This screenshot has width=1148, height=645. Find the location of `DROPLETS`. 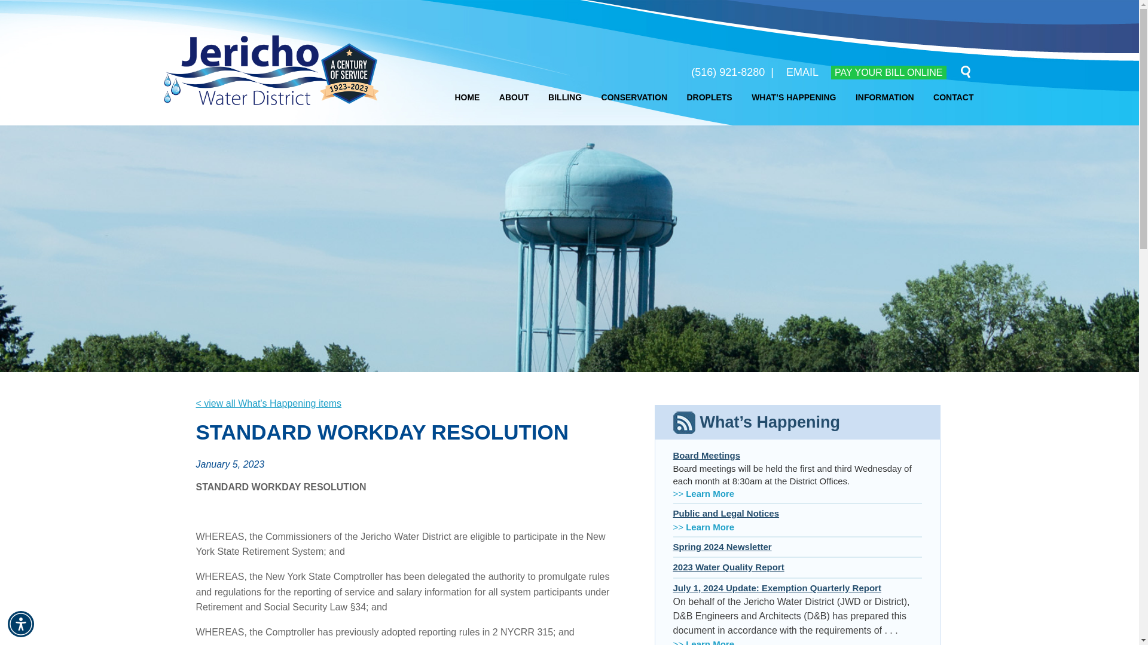

DROPLETS is located at coordinates (709, 97).